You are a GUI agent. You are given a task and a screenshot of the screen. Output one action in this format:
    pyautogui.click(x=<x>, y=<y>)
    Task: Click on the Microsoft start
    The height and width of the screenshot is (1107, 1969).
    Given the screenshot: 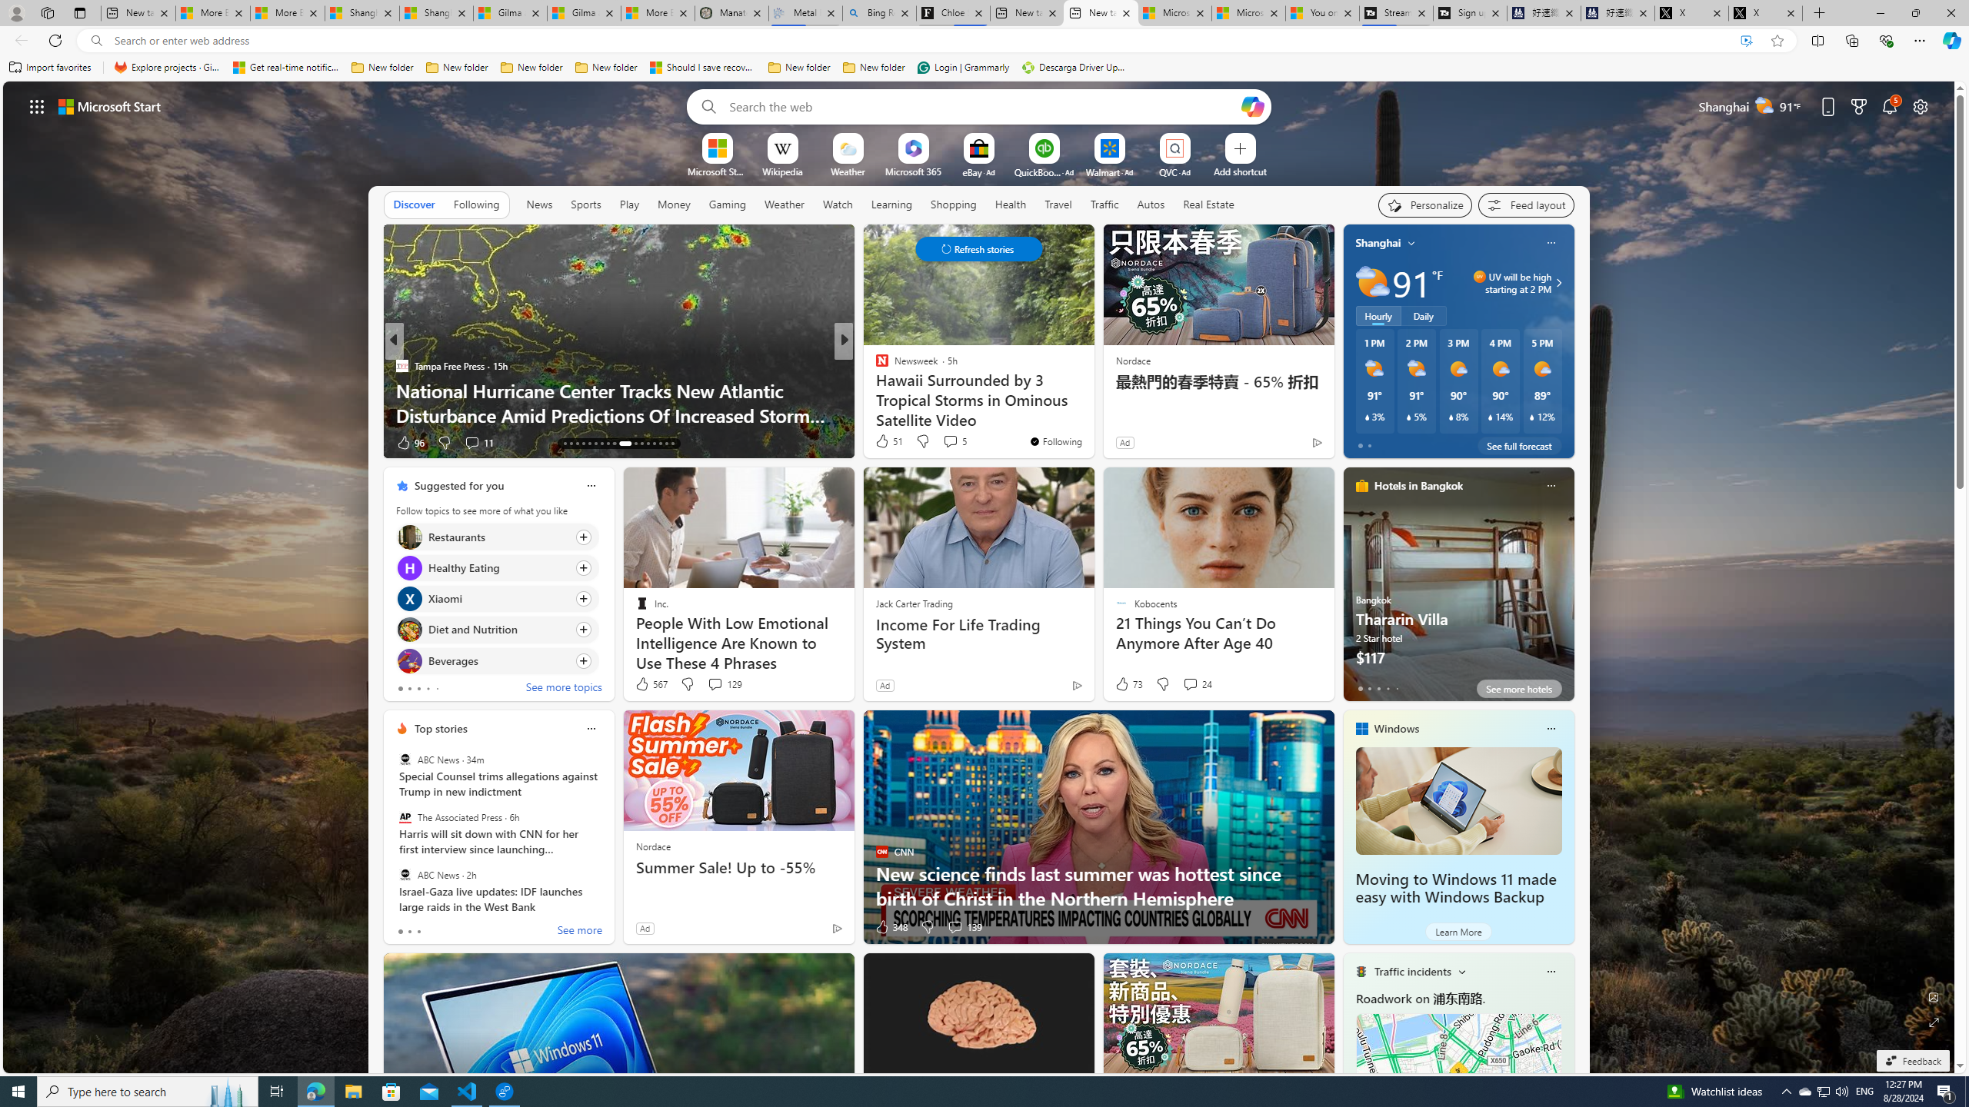 What is the action you would take?
    pyautogui.click(x=110, y=106)
    